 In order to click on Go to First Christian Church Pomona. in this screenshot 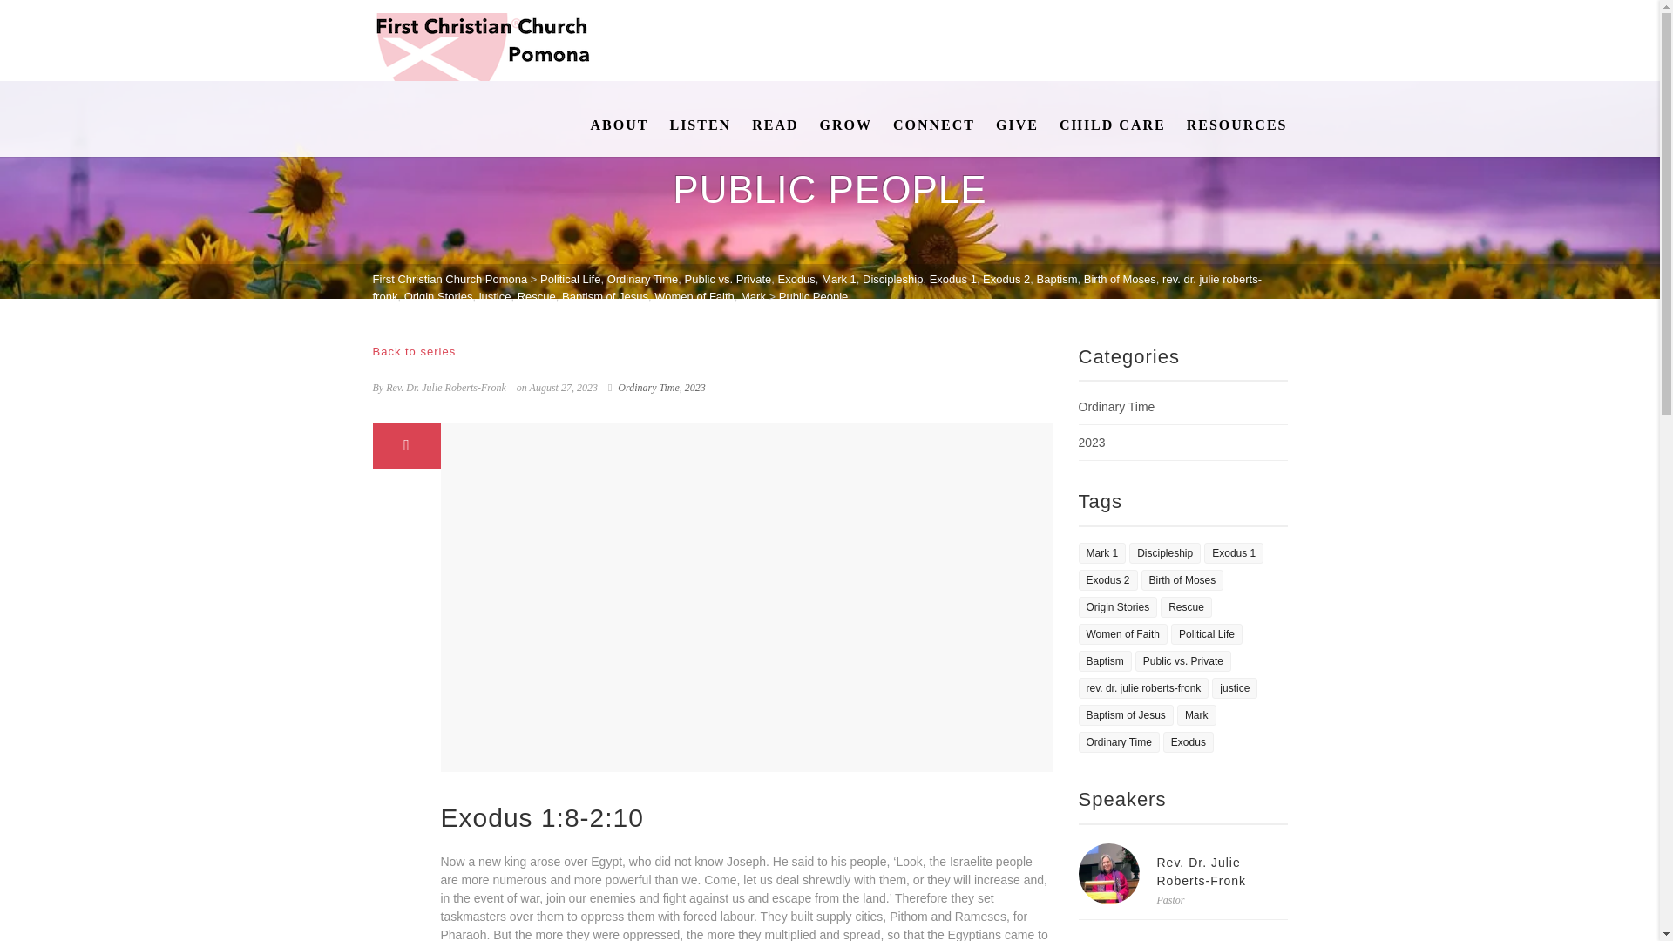, I will do `click(450, 279)`.